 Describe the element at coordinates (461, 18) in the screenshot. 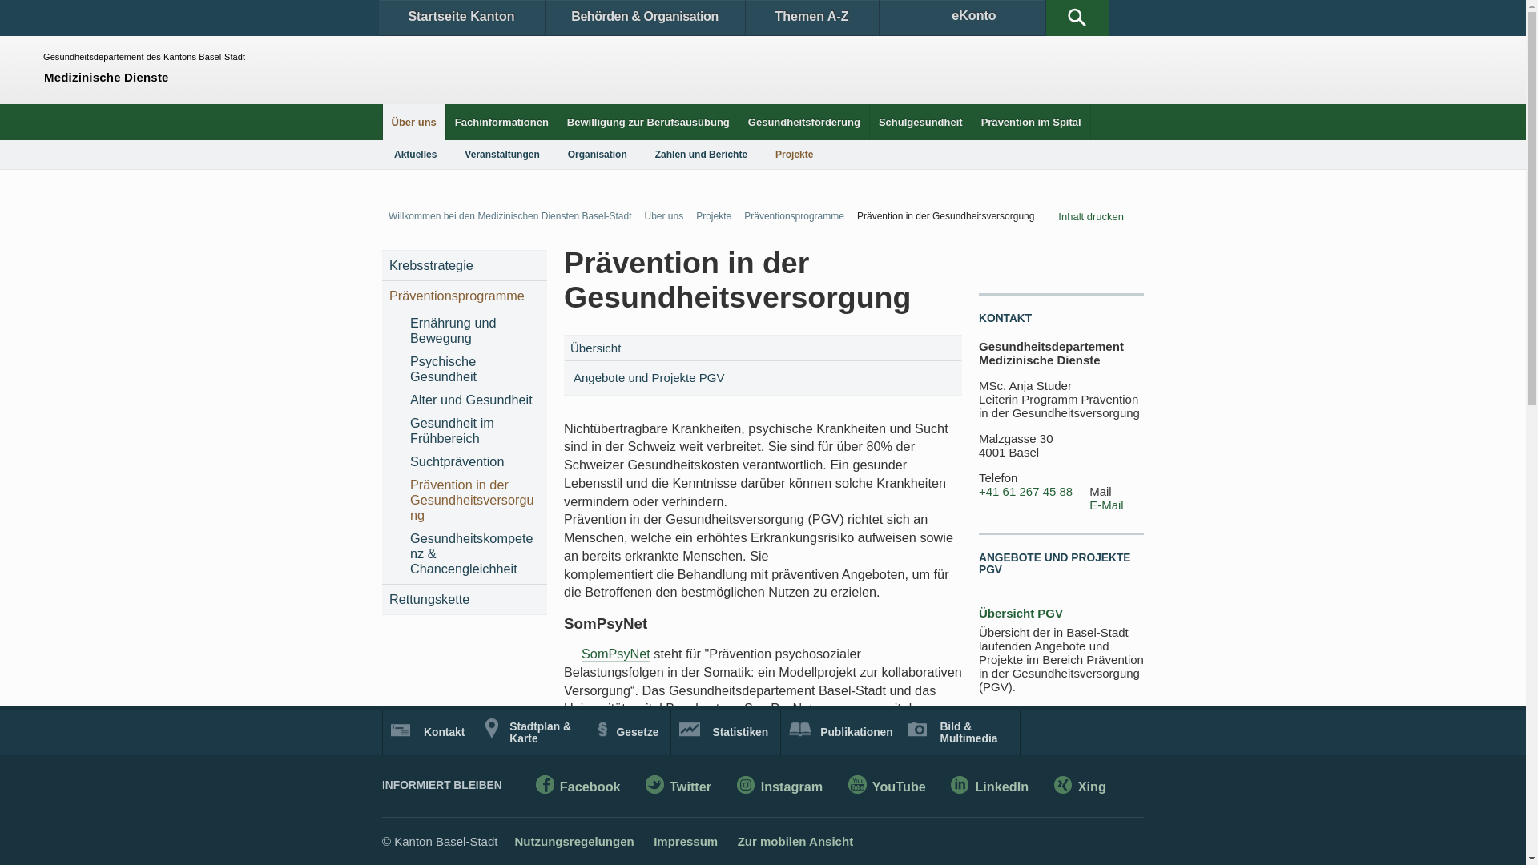

I see `Startseite Kanton` at that location.